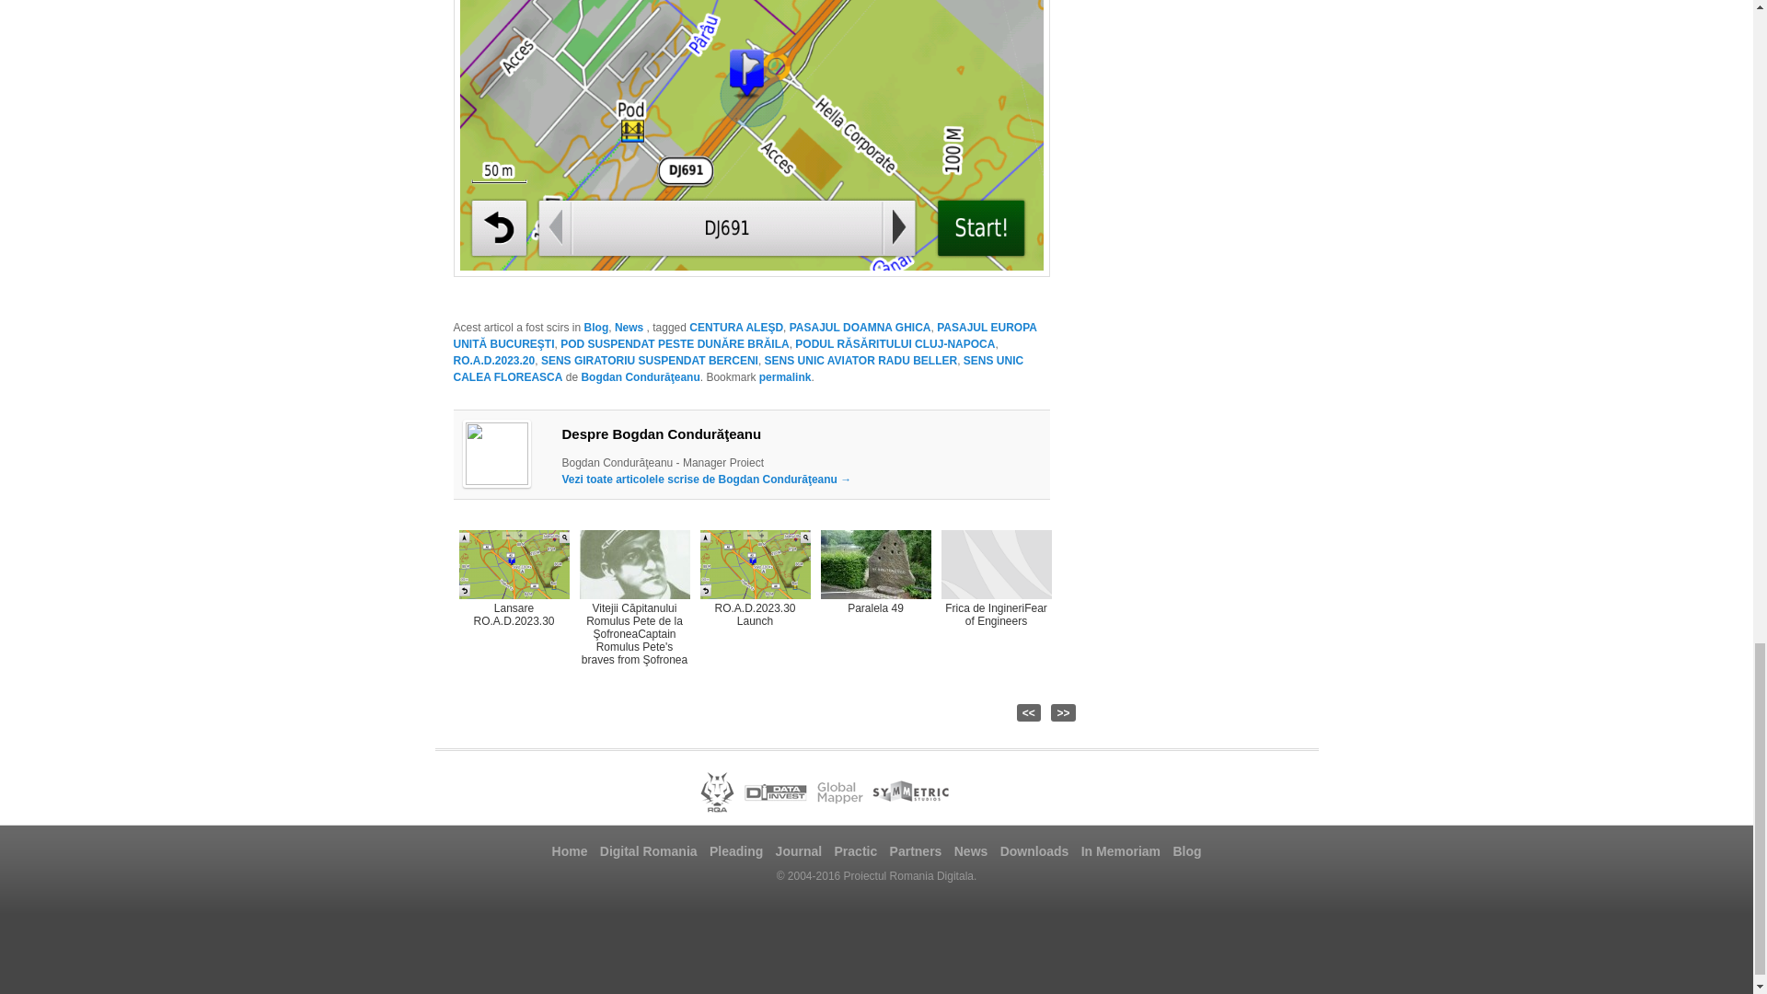 This screenshot has width=1767, height=994. What do you see at coordinates (785, 376) in the screenshot?
I see `Permalink to RO.A.D.2023.20 Launch` at bounding box center [785, 376].